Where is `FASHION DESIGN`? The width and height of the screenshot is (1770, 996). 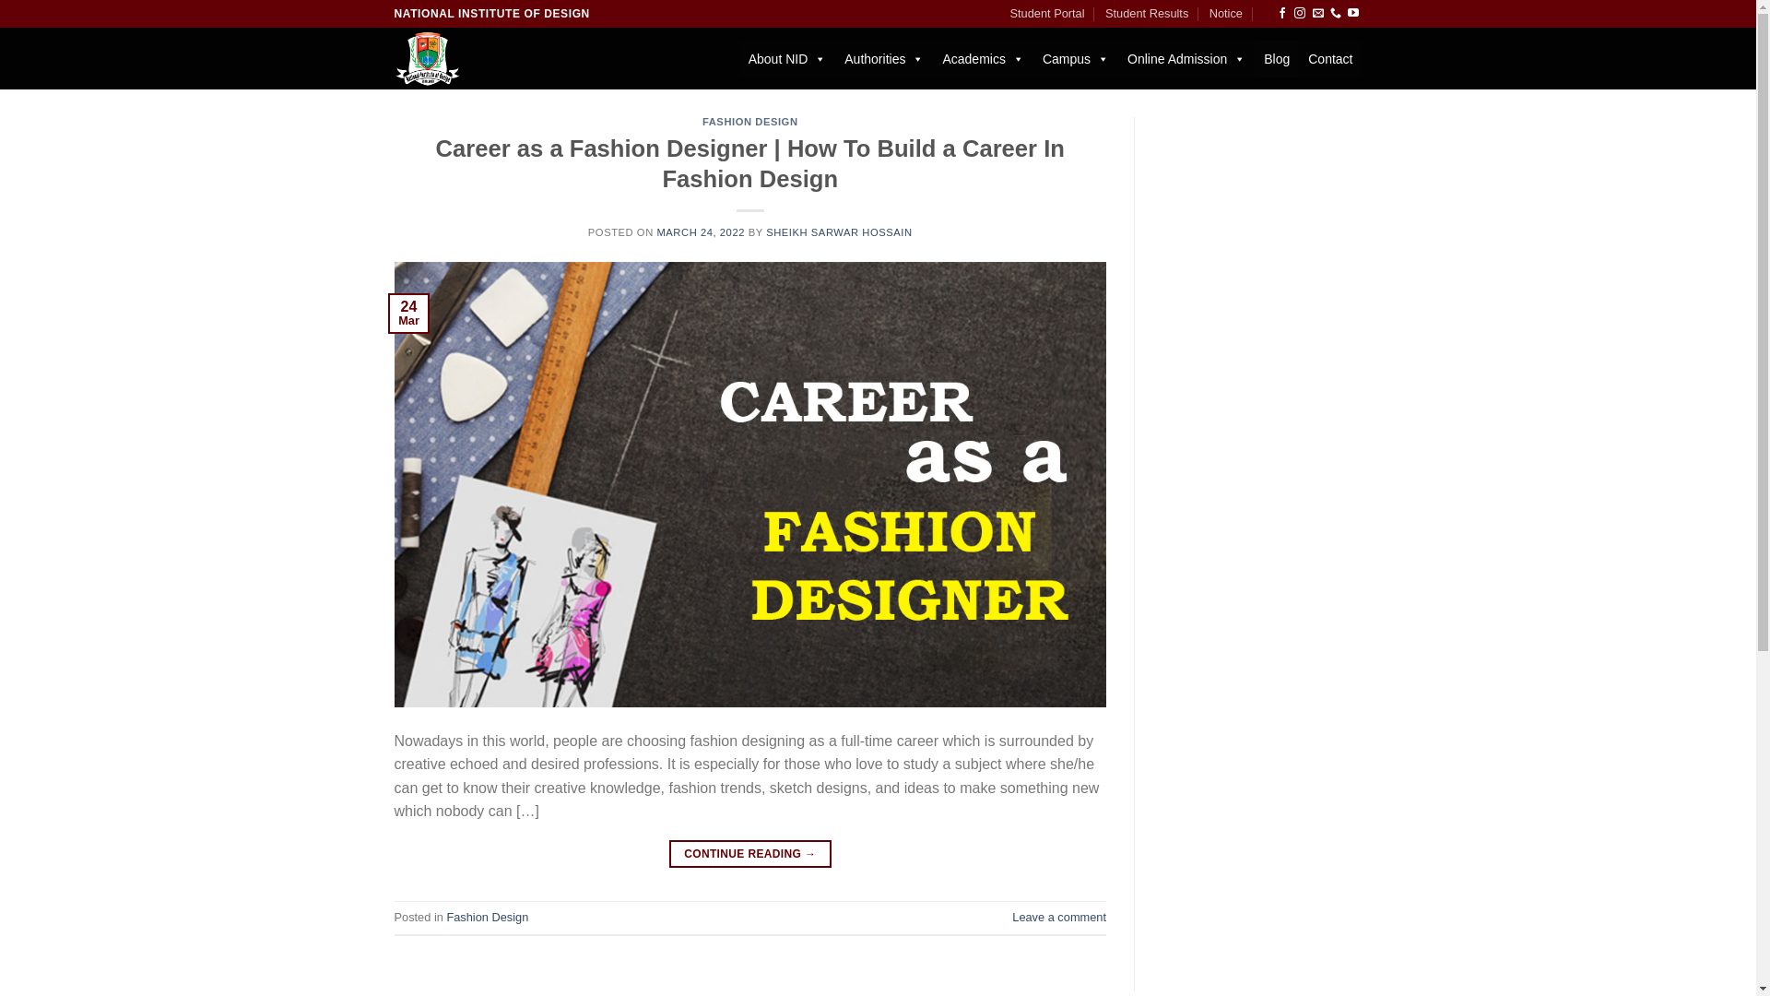 FASHION DESIGN is located at coordinates (750, 122).